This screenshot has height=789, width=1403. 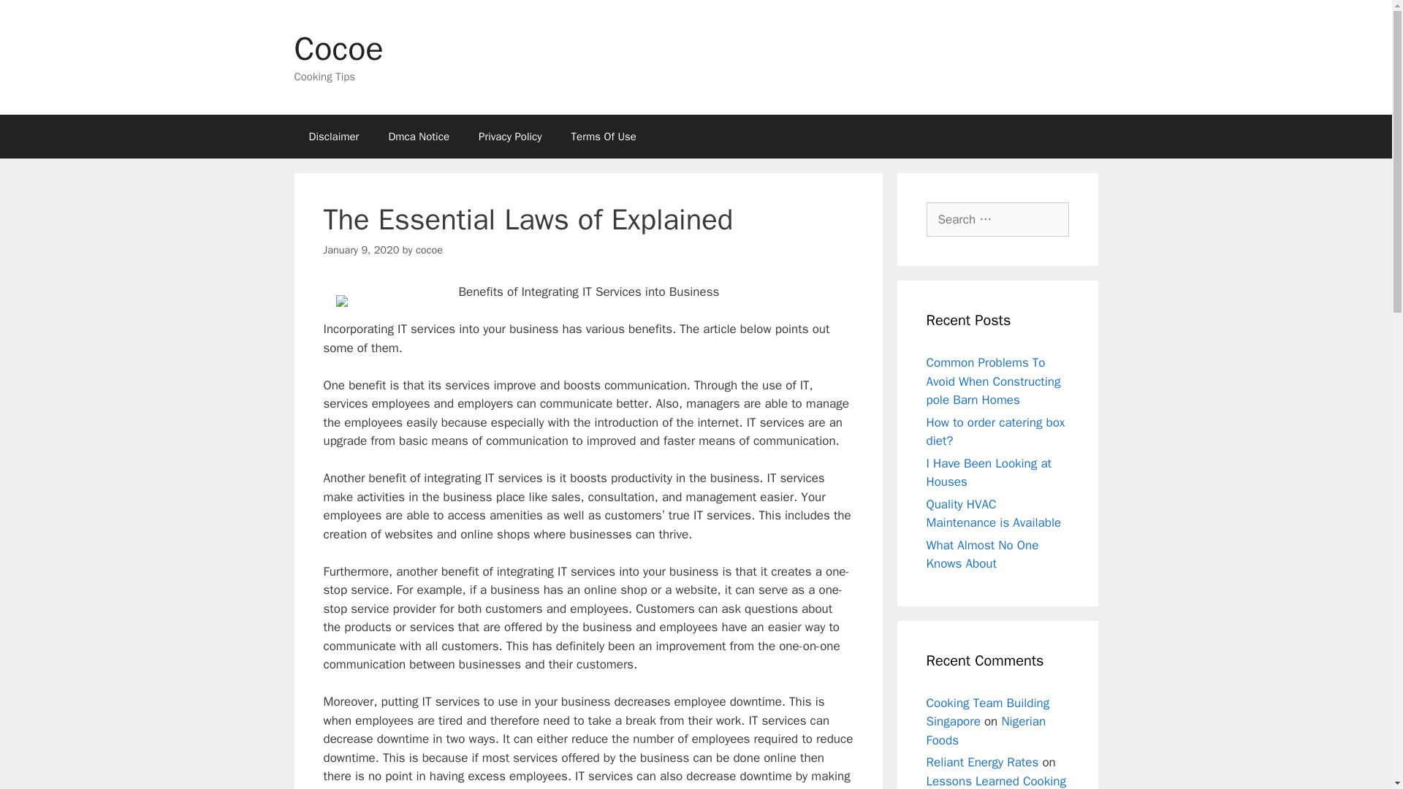 What do you see at coordinates (333, 136) in the screenshot?
I see `Disclaimer` at bounding box center [333, 136].